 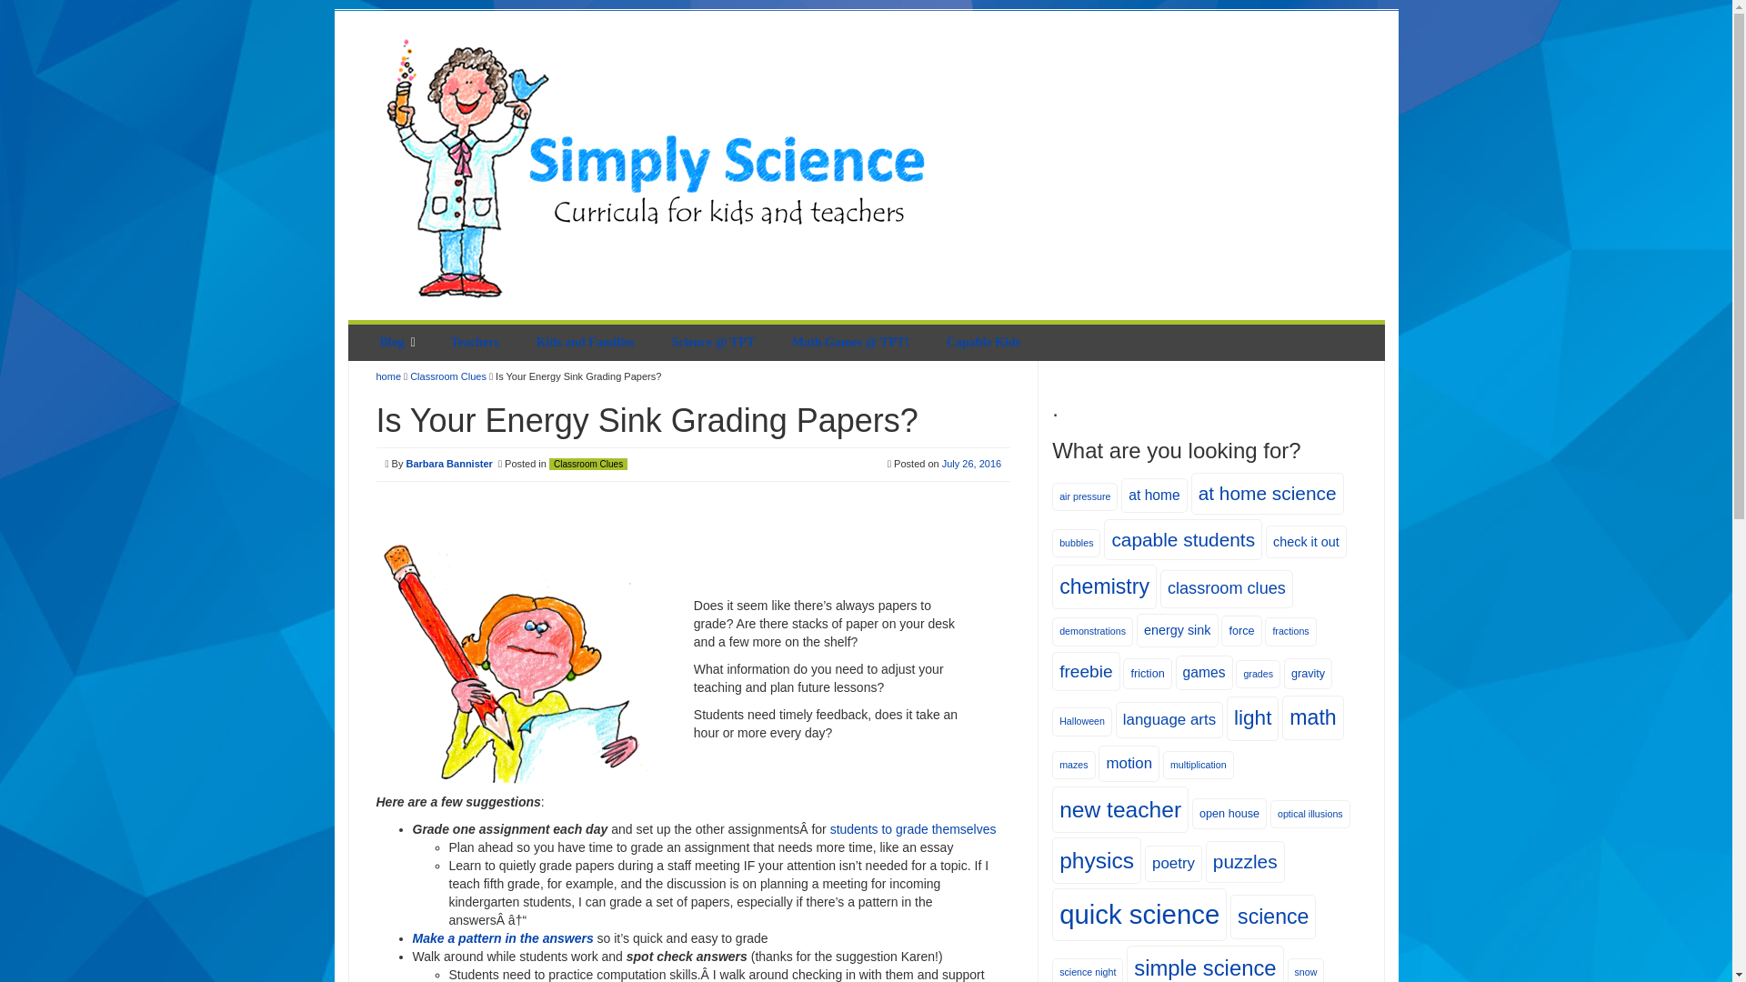 I want to click on force, so click(x=1240, y=631).